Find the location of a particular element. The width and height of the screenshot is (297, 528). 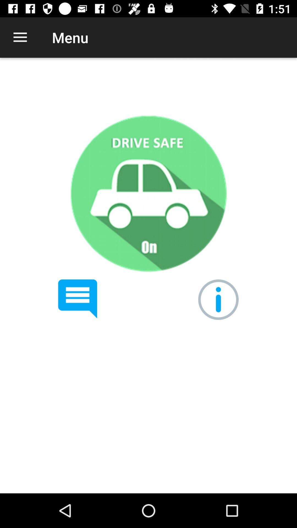

toggle message is located at coordinates (78, 299).